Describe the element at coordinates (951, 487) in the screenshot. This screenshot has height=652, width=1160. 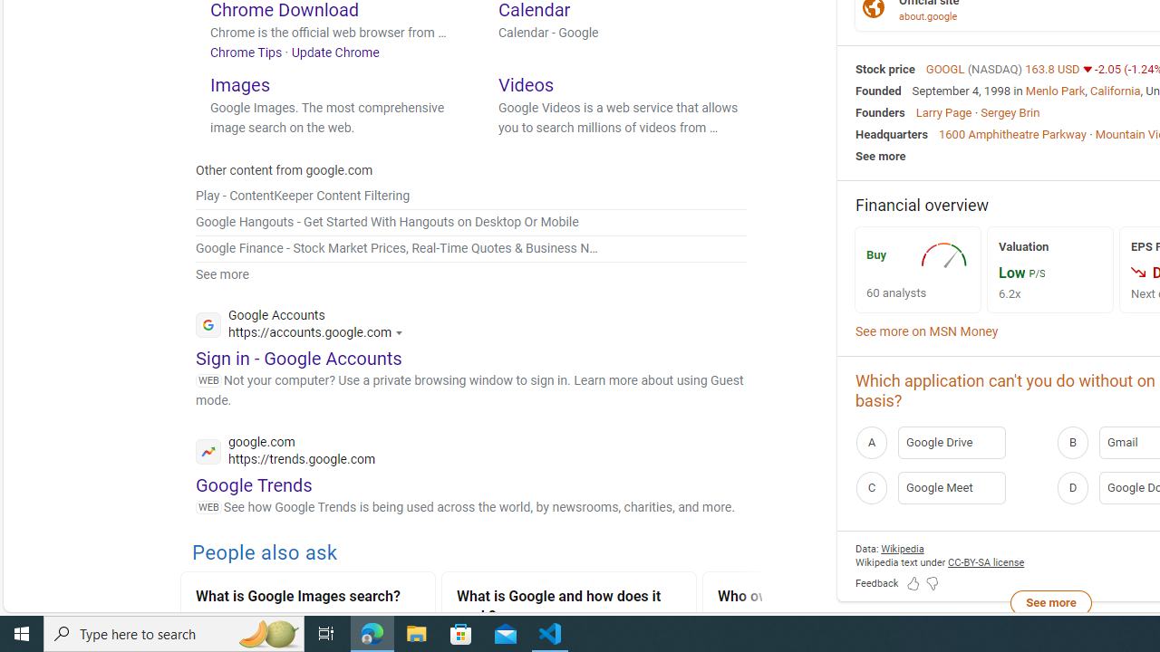
I see `C Google Meet` at that location.